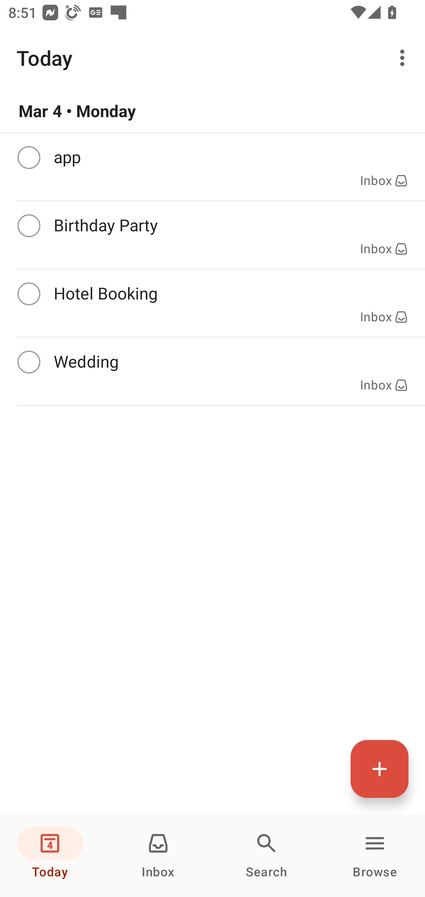 The width and height of the screenshot is (425, 897). What do you see at coordinates (212, 166) in the screenshot?
I see `Complete app Inbox` at bounding box center [212, 166].